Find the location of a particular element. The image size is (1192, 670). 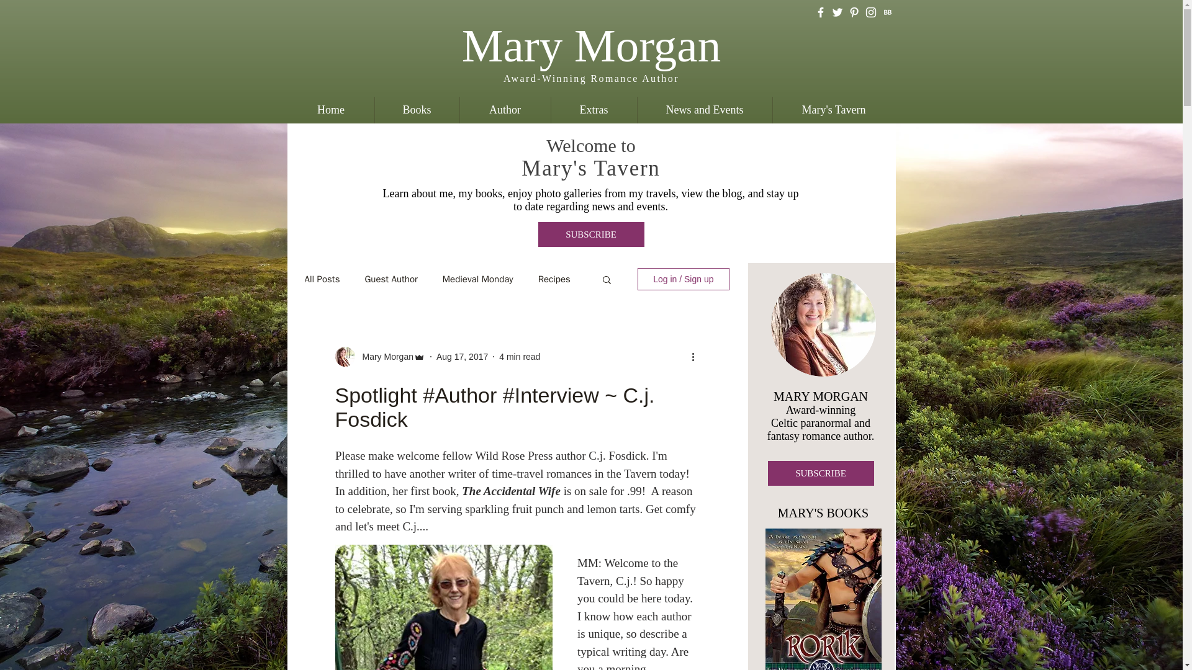

Guest Author is located at coordinates (391, 279).